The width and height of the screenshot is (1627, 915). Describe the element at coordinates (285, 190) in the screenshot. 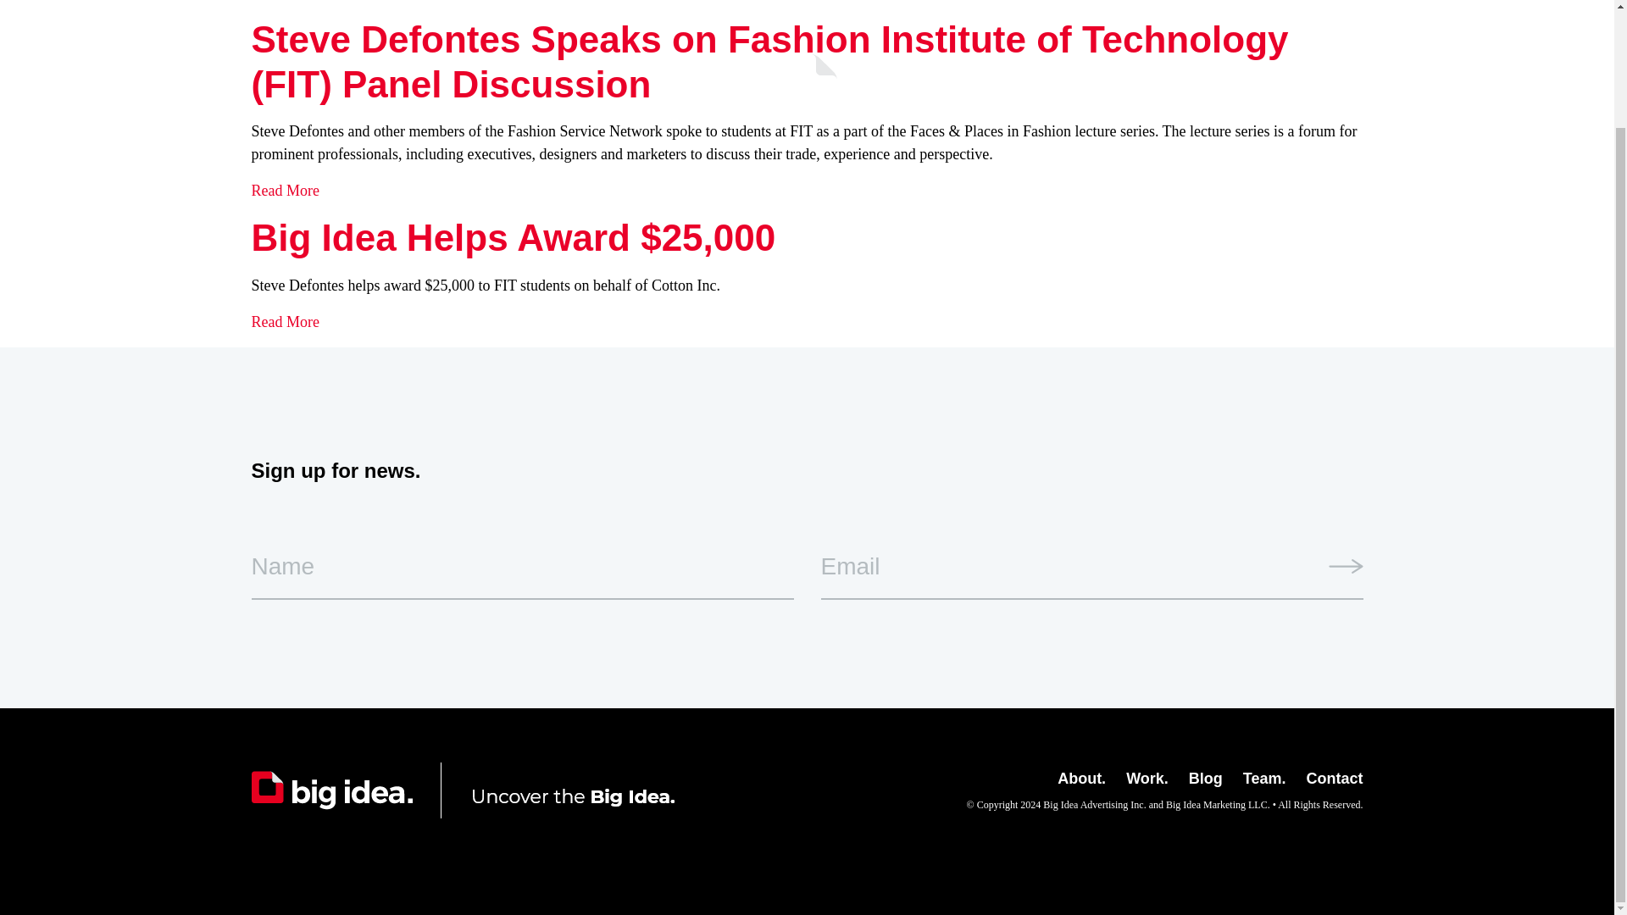

I see `Read More` at that location.